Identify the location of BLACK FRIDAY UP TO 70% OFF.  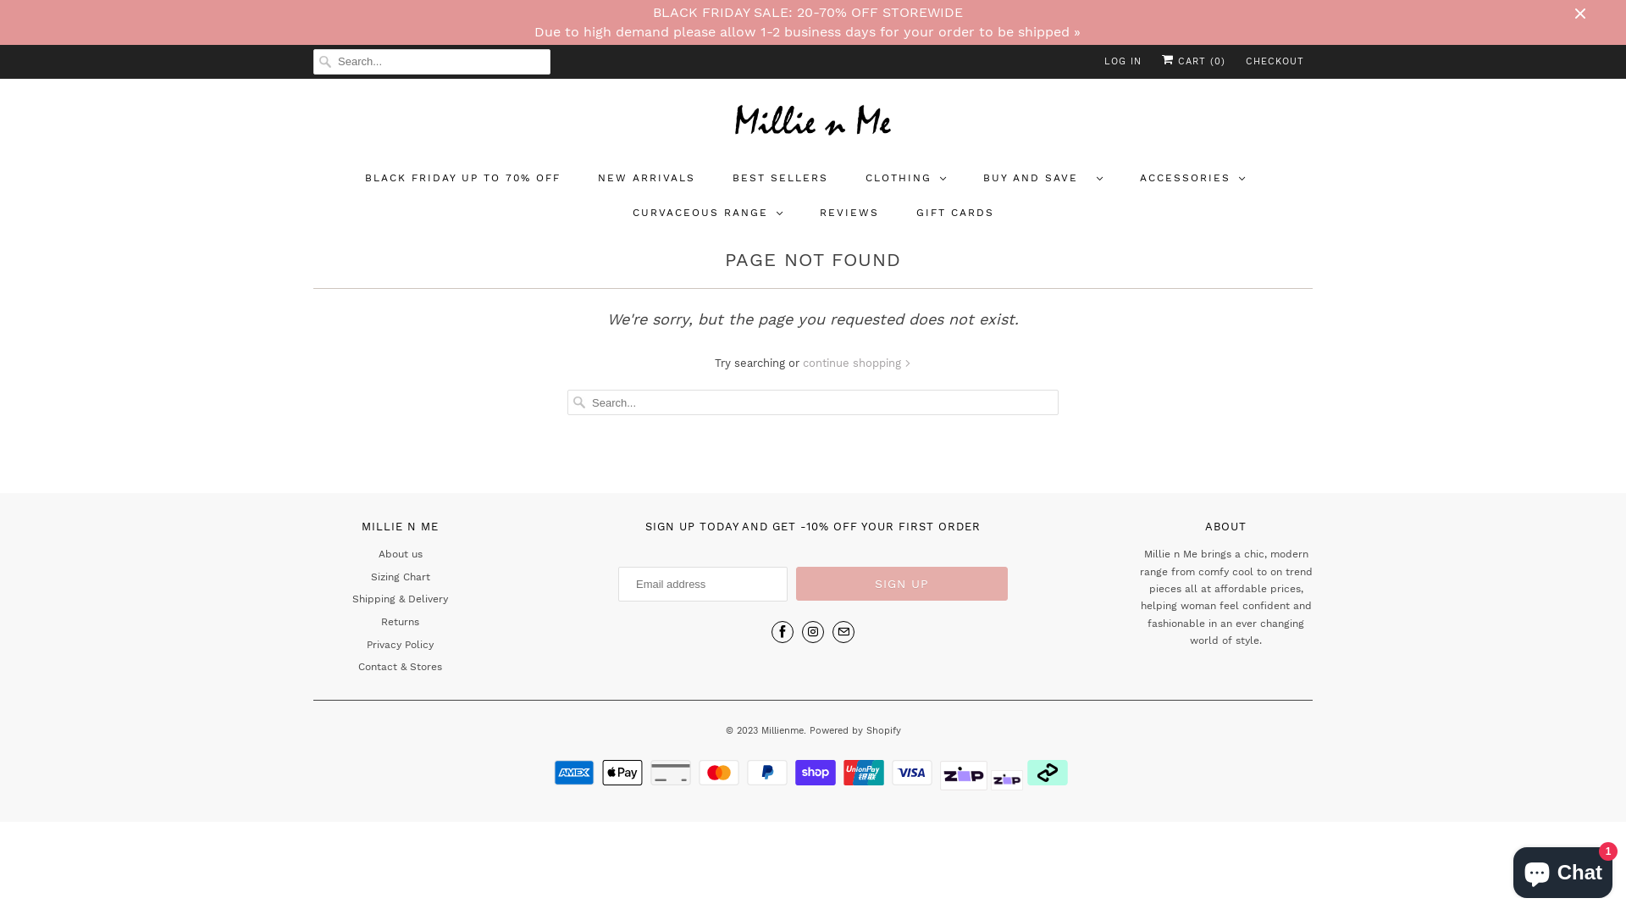
(462, 178).